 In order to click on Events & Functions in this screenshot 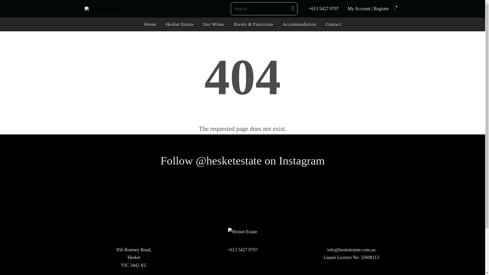, I will do `click(254, 24)`.